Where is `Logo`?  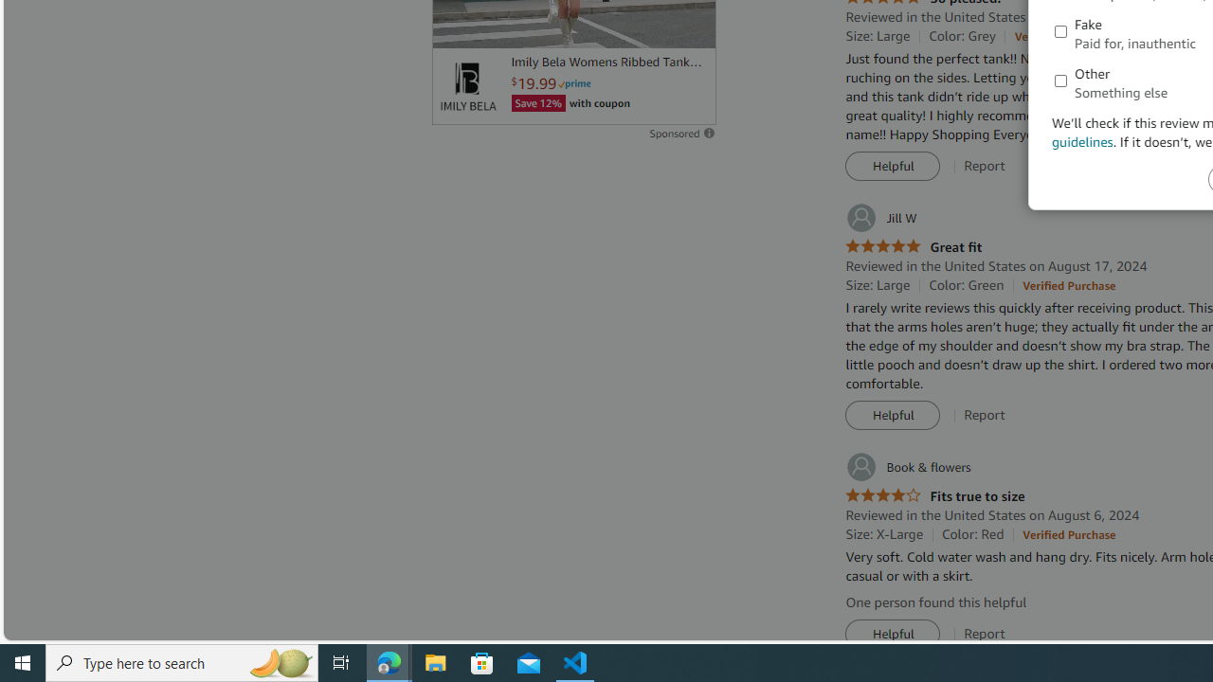
Logo is located at coordinates (467, 86).